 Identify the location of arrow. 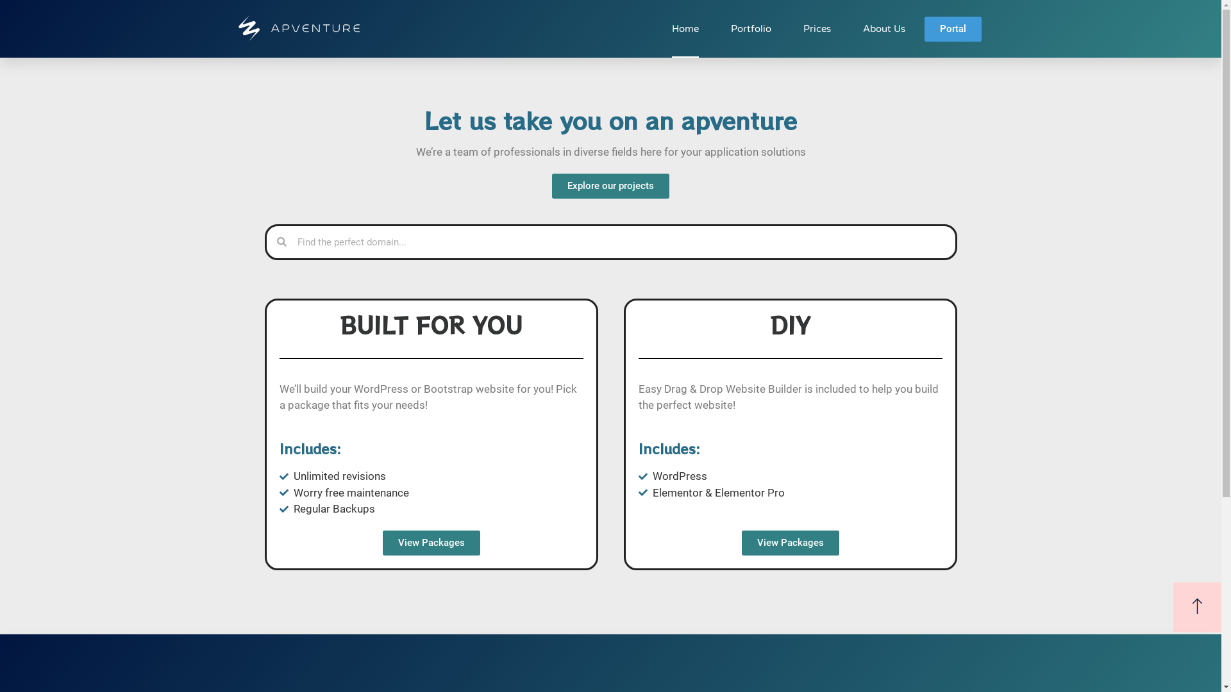
(1198, 607).